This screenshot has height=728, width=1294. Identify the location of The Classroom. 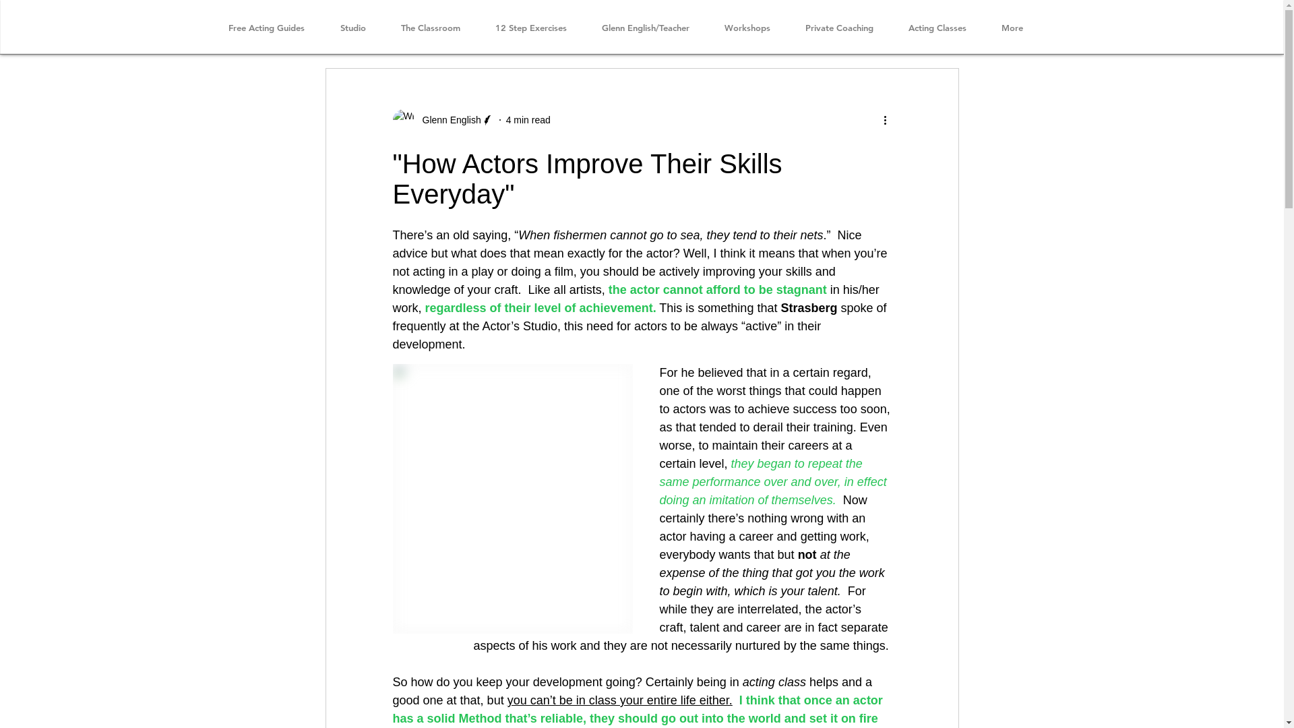
(430, 28).